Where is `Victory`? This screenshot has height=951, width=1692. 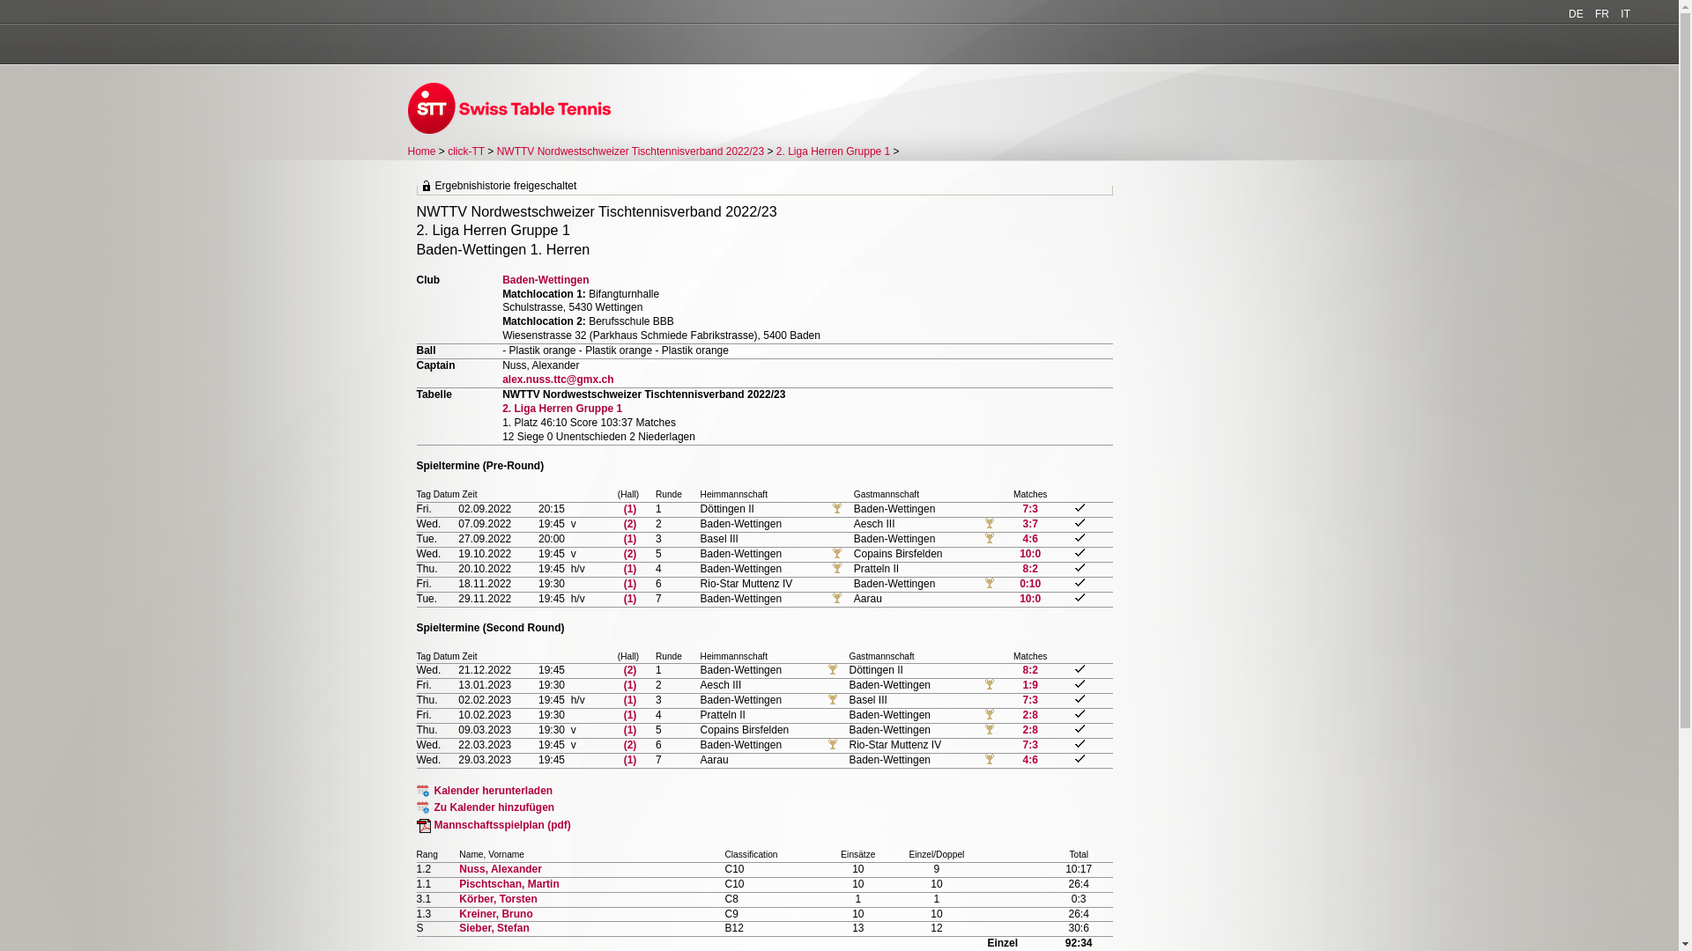 Victory is located at coordinates (833, 700).